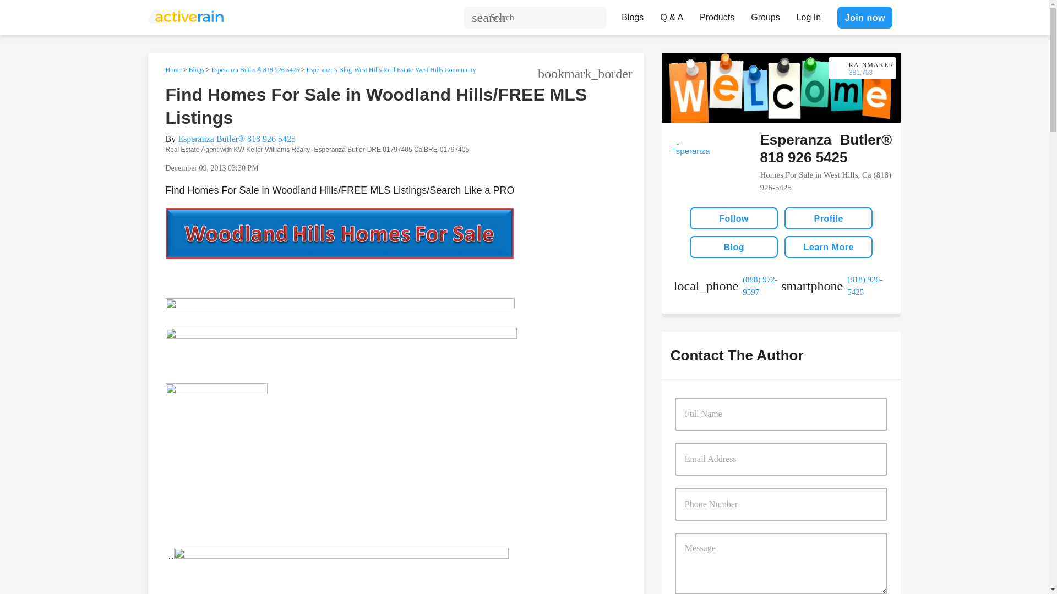 The image size is (1057, 594). I want to click on Products, so click(717, 14).